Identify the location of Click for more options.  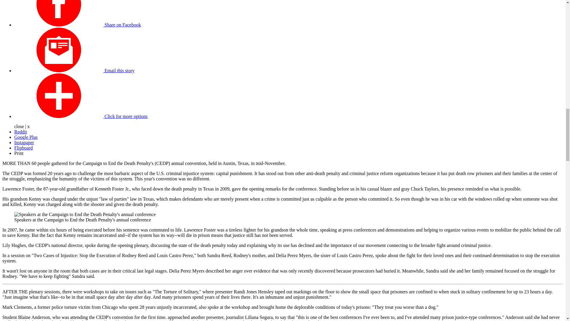
(81, 116).